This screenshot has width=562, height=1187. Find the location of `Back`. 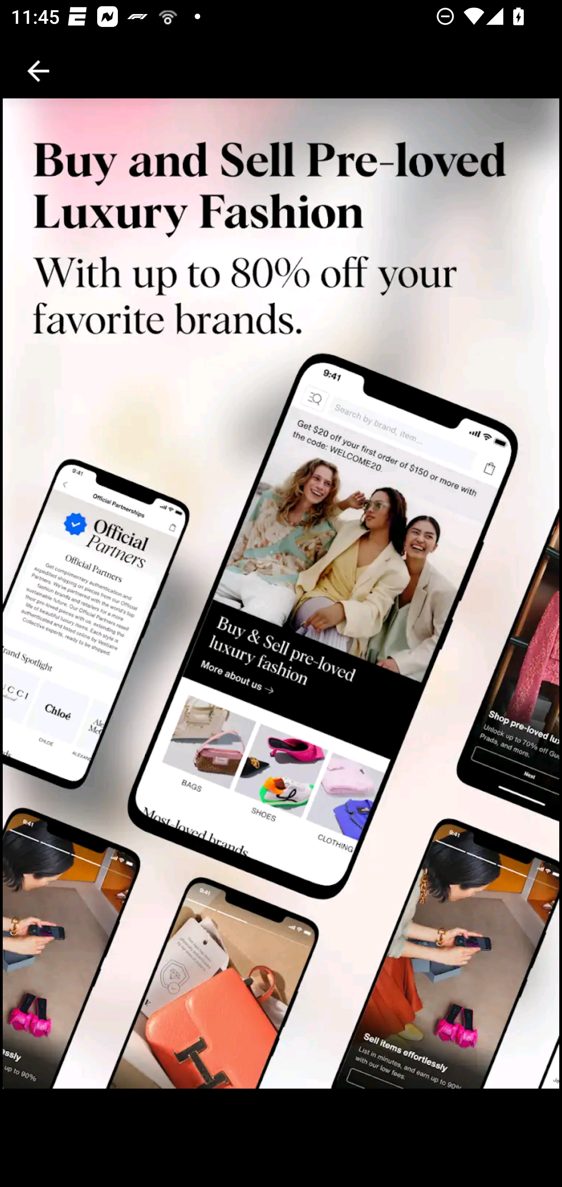

Back is located at coordinates (38, 71).